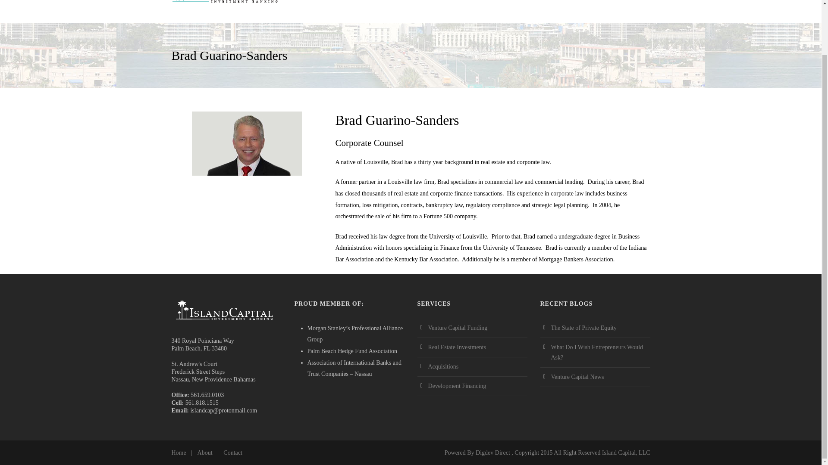  Describe the element at coordinates (578, 377) in the screenshot. I see `Venture Capital News` at that location.